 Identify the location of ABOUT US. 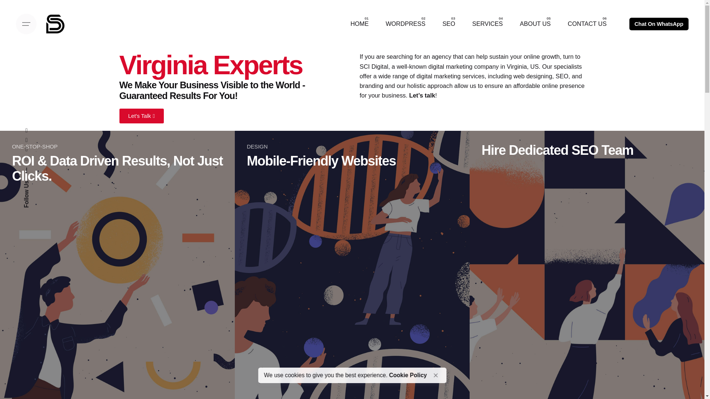
(535, 24).